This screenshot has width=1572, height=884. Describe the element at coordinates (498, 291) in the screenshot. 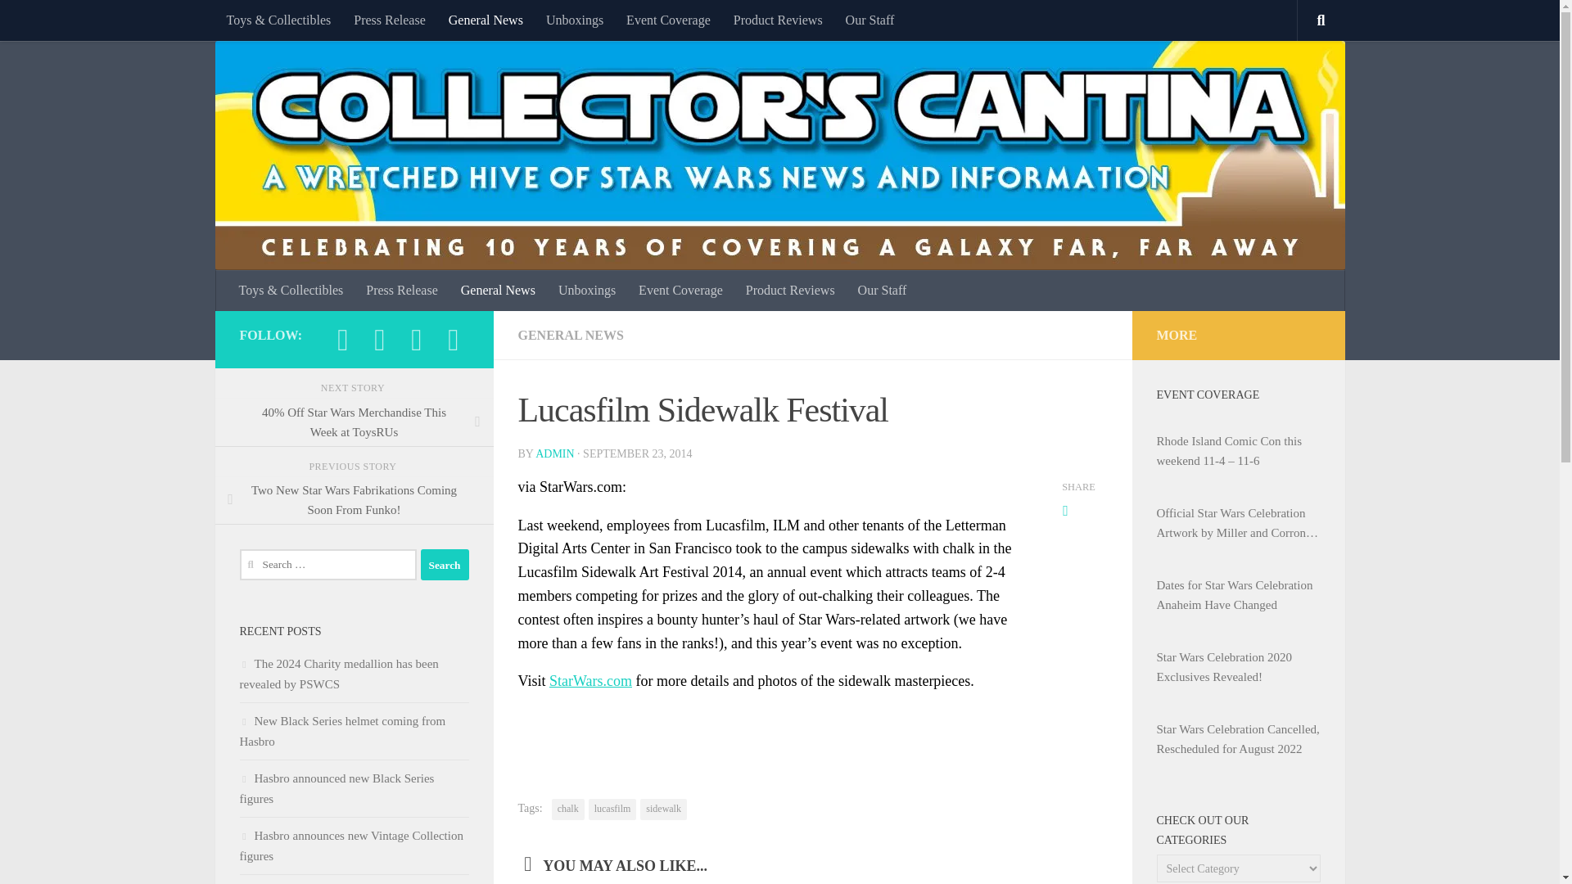

I see `General News` at that location.